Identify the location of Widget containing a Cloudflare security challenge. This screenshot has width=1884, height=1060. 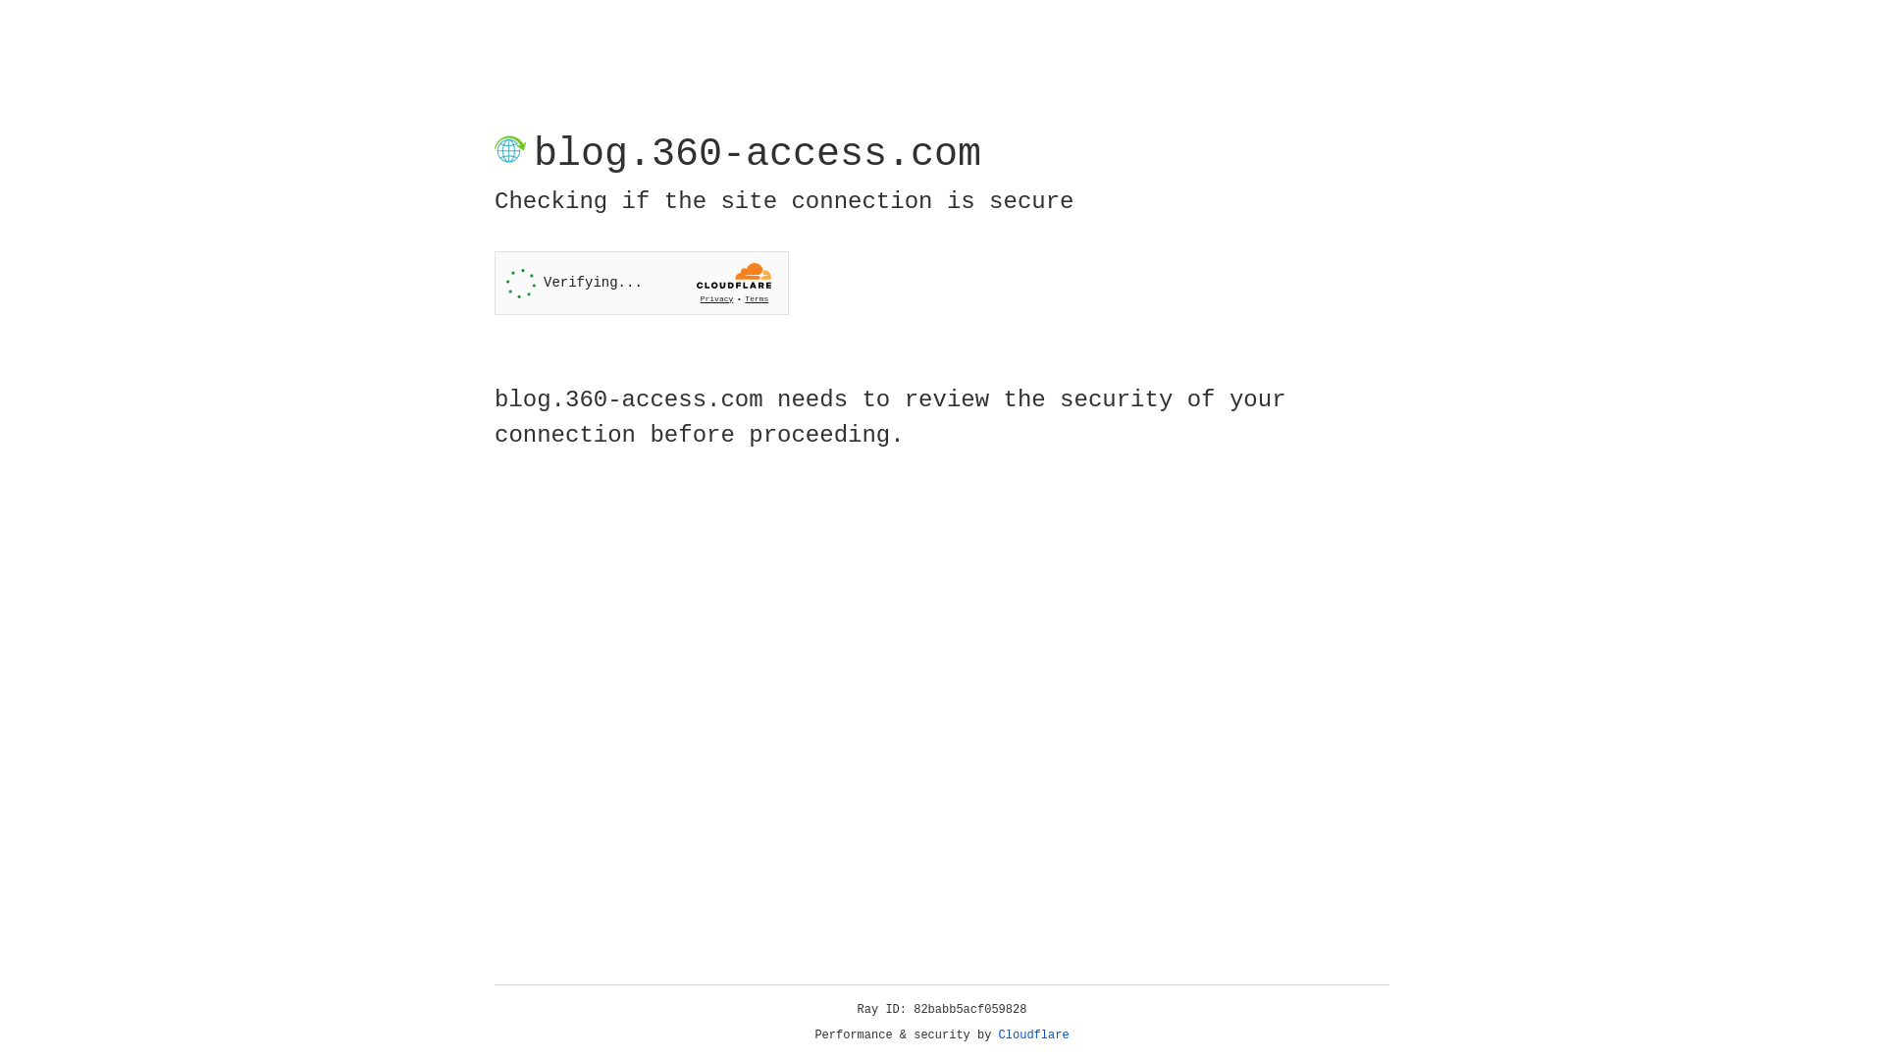
(642, 283).